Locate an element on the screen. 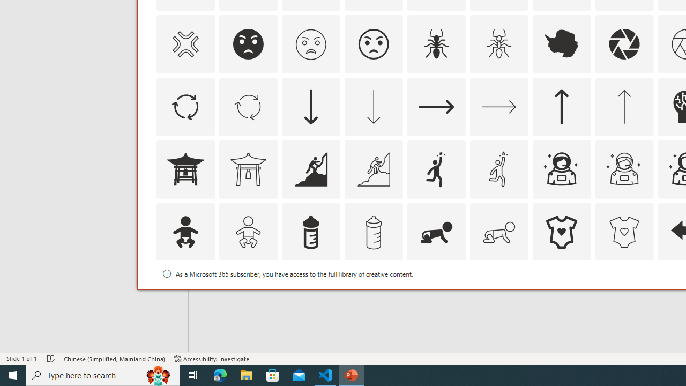 This screenshot has height=386, width=686. AutomationID: Icons_BabyOnesie_M is located at coordinates (624, 232).